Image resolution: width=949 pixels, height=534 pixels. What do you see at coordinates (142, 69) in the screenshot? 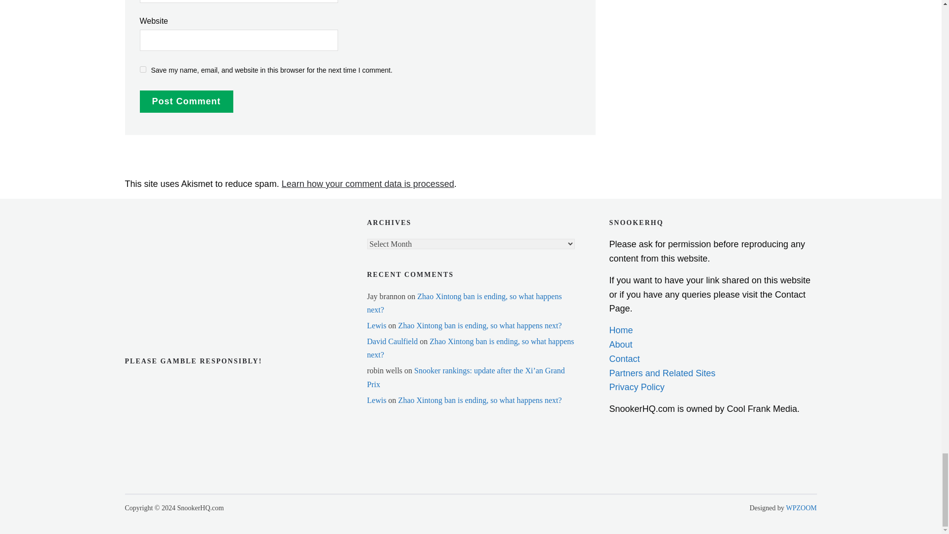
I see `yes` at bounding box center [142, 69].